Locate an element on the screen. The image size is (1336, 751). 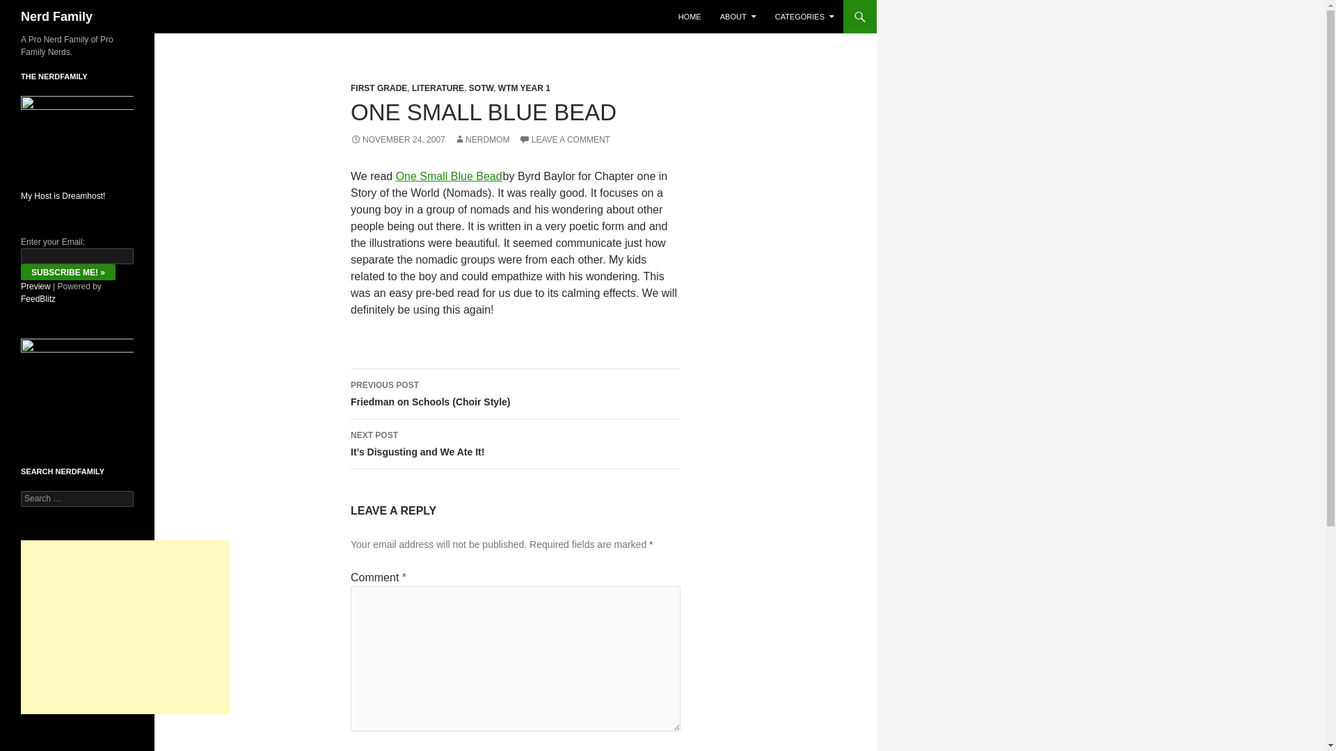
Preview is located at coordinates (35, 286).